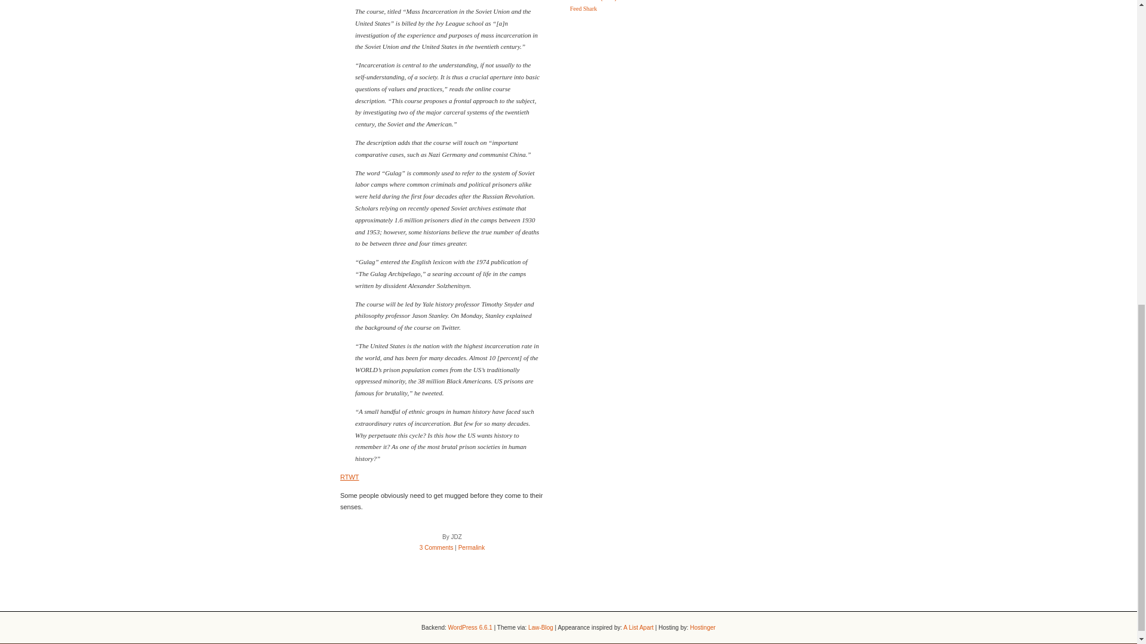  Describe the element at coordinates (702, 627) in the screenshot. I see `Hostinger` at that location.